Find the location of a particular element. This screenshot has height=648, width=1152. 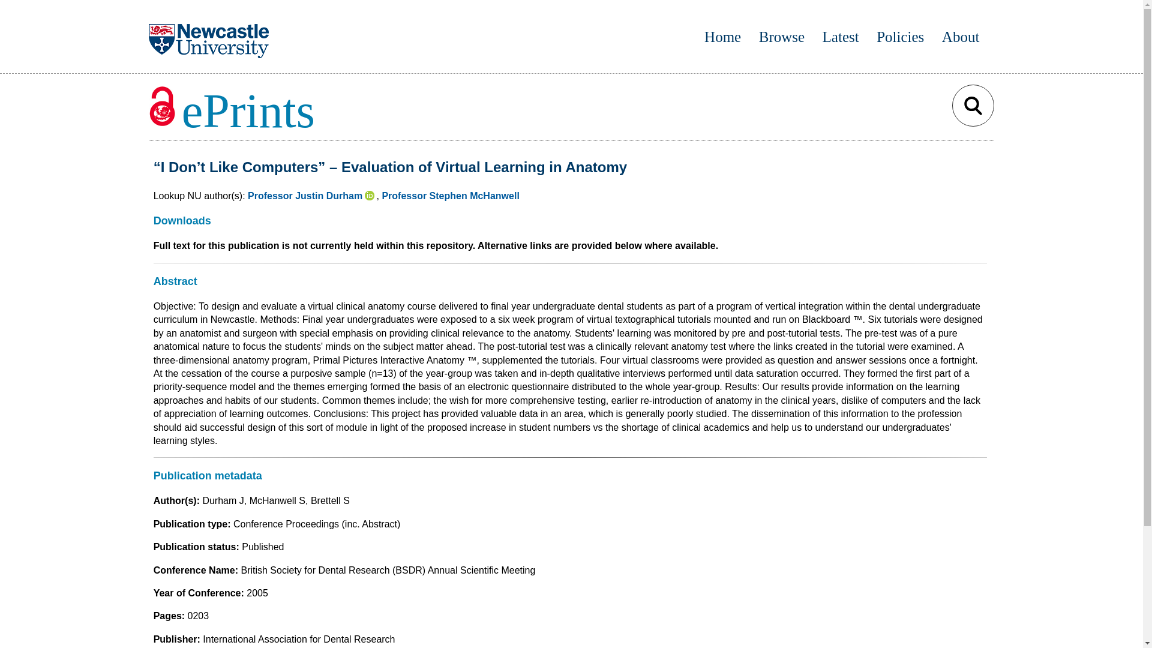

Policies is located at coordinates (900, 36).